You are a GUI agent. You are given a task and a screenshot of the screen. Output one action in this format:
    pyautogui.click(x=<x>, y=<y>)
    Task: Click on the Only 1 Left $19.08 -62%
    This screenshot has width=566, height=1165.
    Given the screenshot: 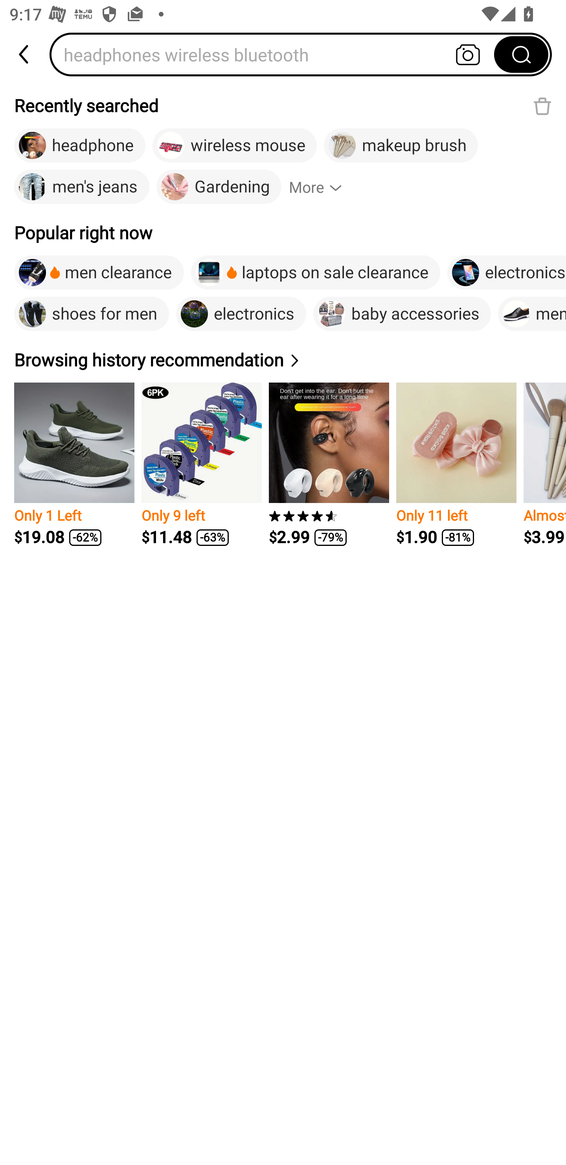 What is the action you would take?
    pyautogui.click(x=74, y=464)
    